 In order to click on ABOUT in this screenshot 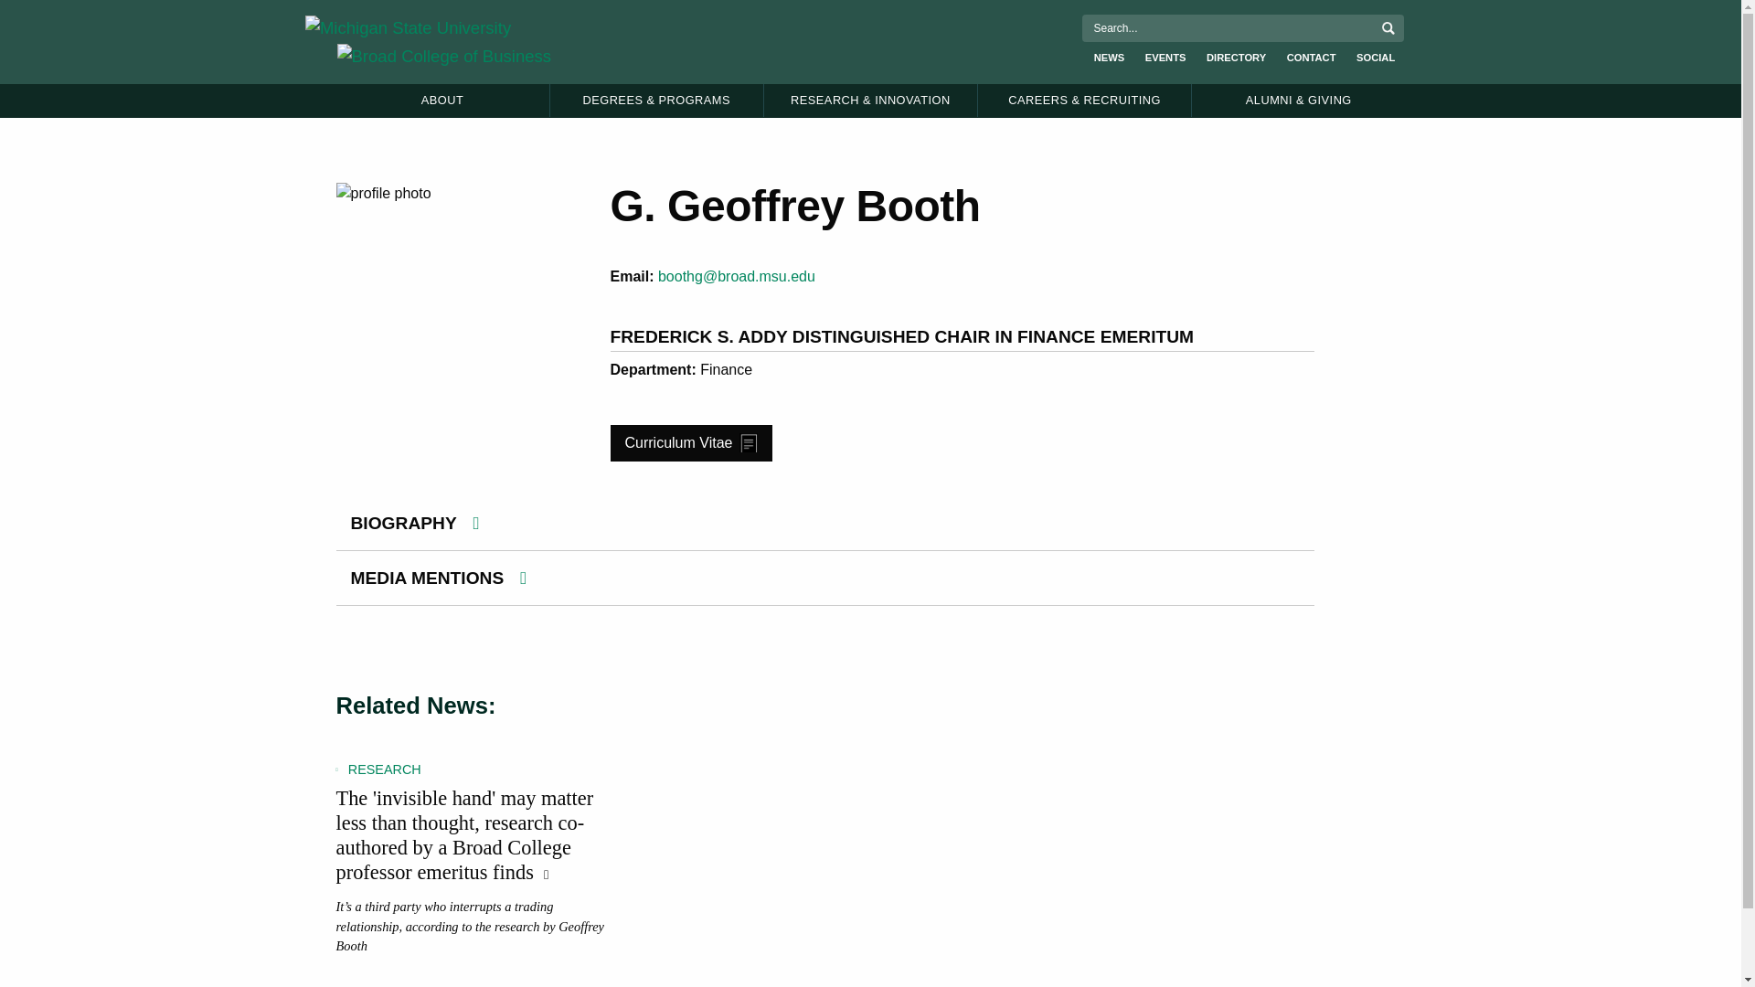, I will do `click(442, 101)`.